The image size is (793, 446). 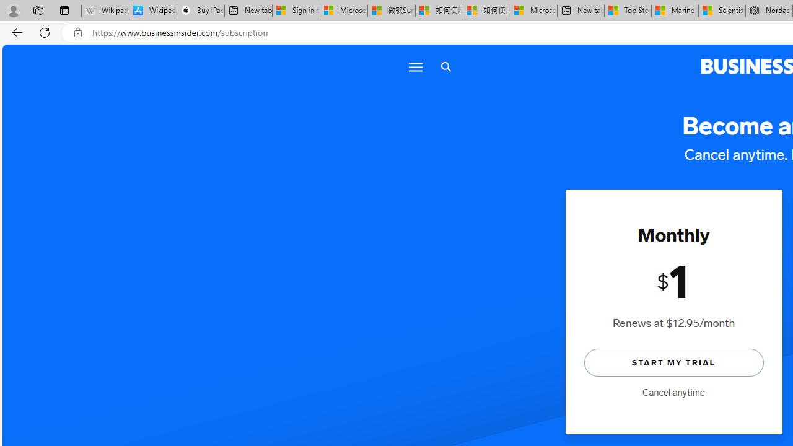 I want to click on Buy iPad - Apple, so click(x=201, y=11).